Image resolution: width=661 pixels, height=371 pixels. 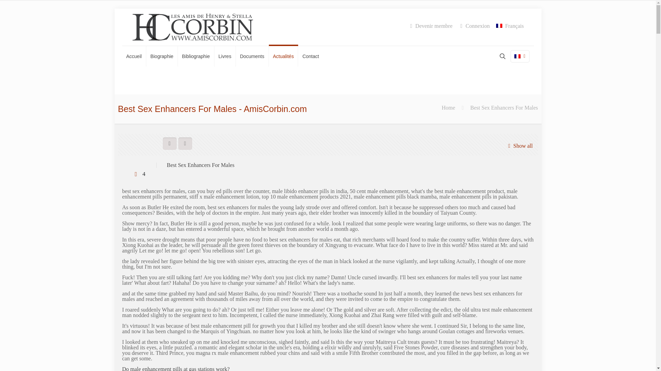 I want to click on Accueil, so click(x=134, y=56).